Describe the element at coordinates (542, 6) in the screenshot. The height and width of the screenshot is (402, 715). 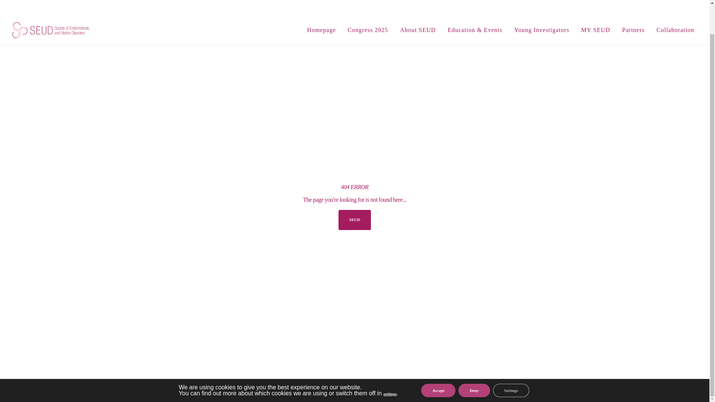
I see `Young Investigators` at that location.